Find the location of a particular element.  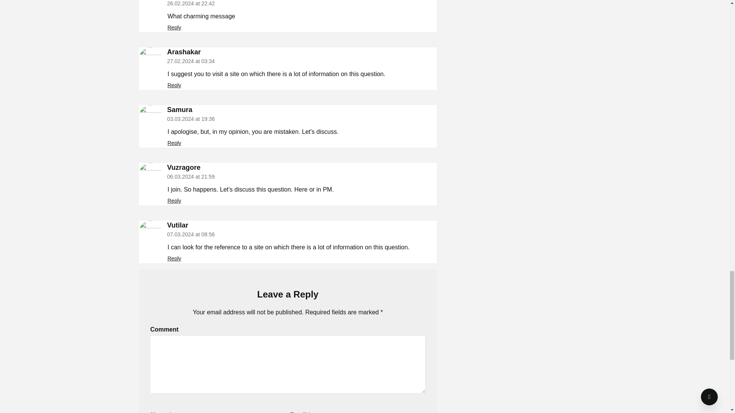

03.03.2024 at 19:36 is located at coordinates (191, 119).